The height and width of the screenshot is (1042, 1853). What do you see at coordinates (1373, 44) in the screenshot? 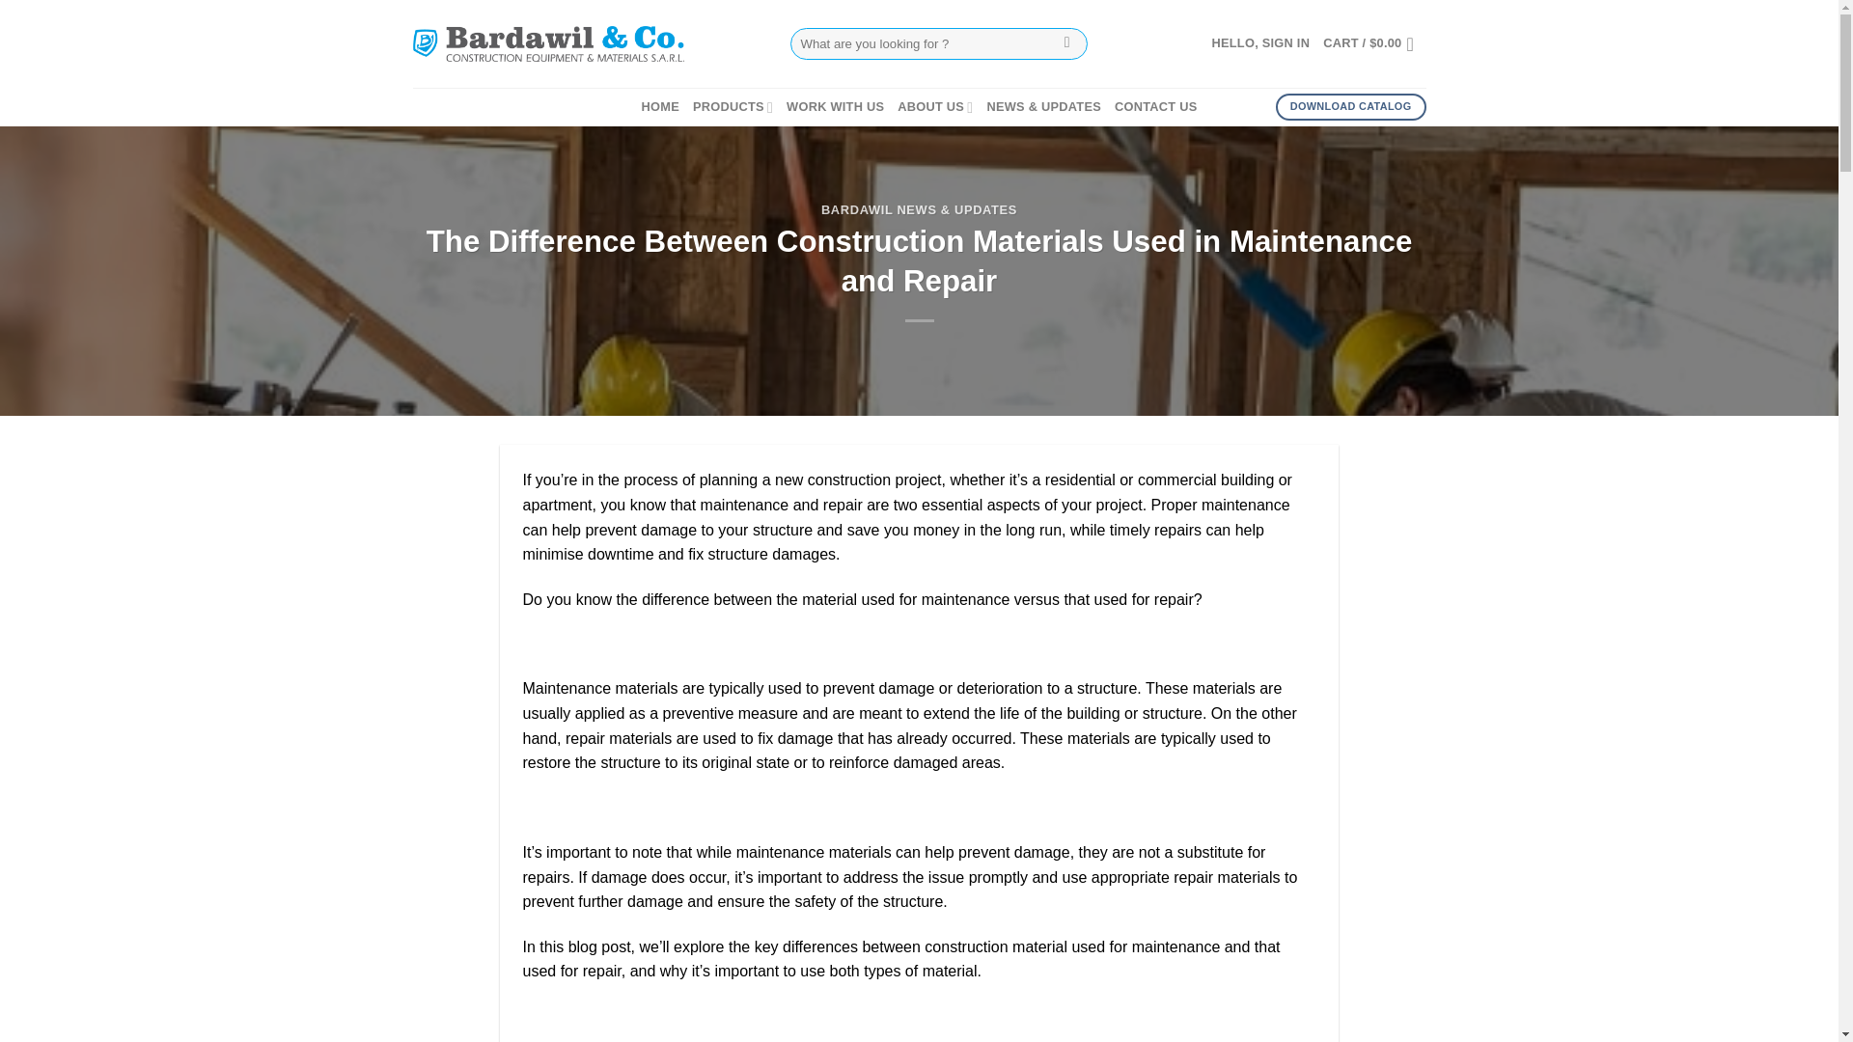
I see `Cart` at bounding box center [1373, 44].